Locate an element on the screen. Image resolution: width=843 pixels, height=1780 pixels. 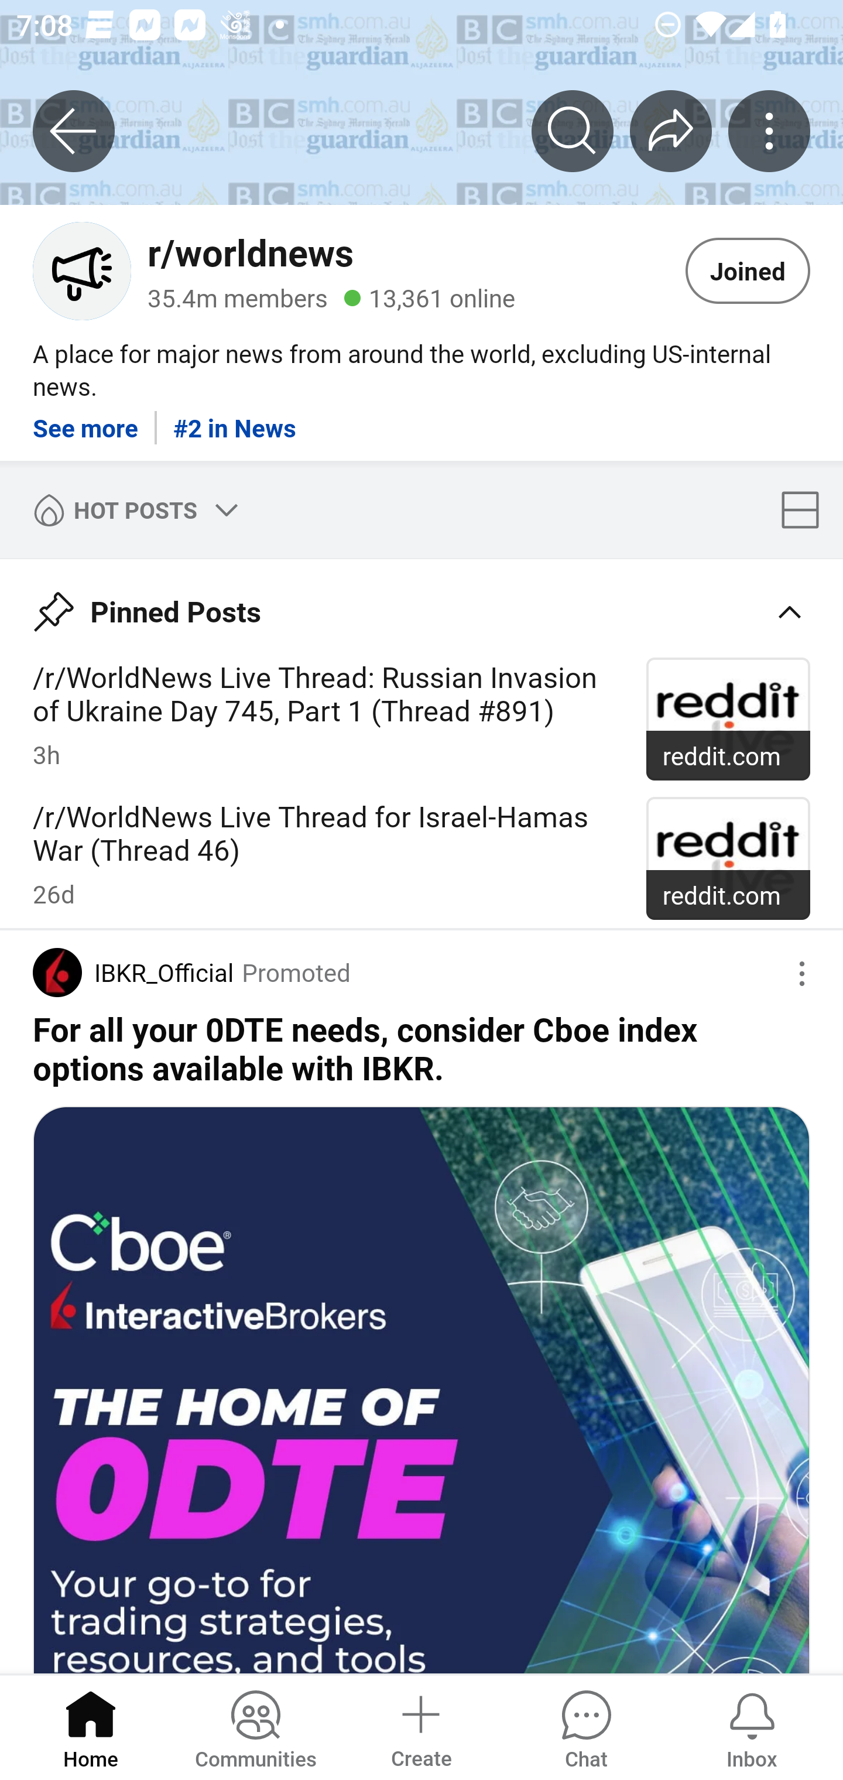
HOT POSTS Sort by Hot posts is located at coordinates (131, 509).